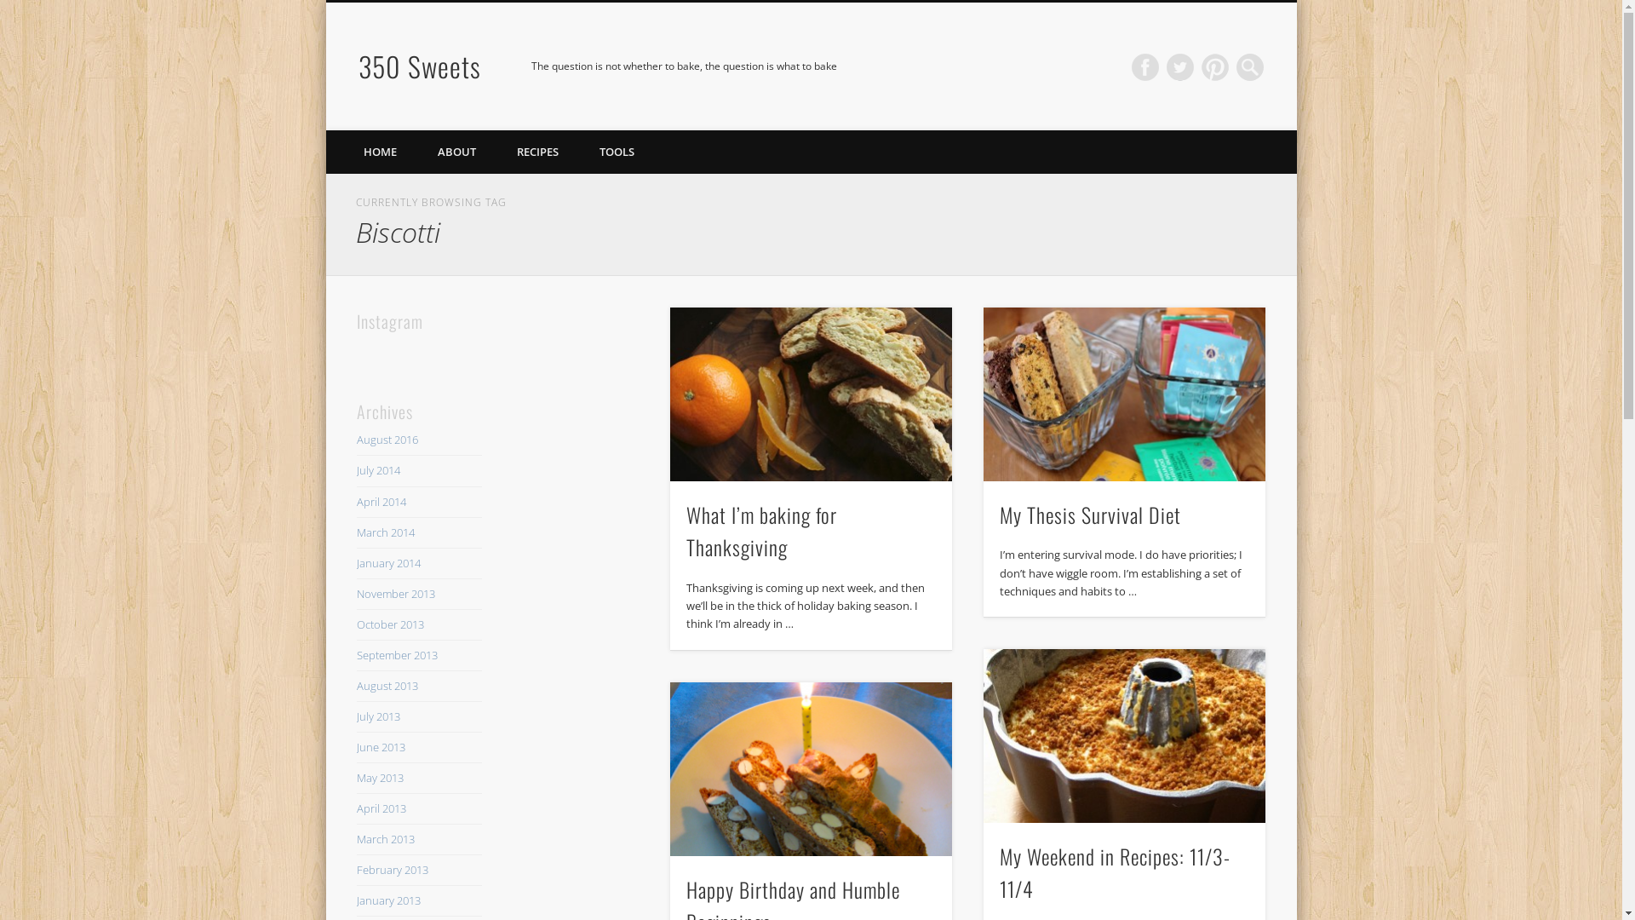 The height and width of the screenshot is (920, 1635). I want to click on August 2013, so click(387, 686).